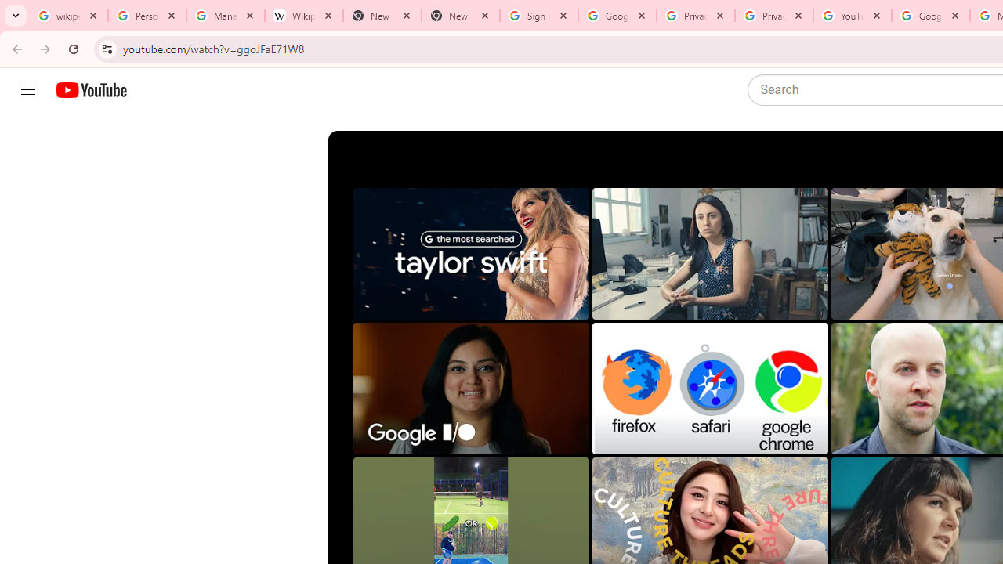 Image resolution: width=1003 pixels, height=564 pixels. I want to click on Wikipedia:Edit requests - Wikipedia, so click(303, 16).